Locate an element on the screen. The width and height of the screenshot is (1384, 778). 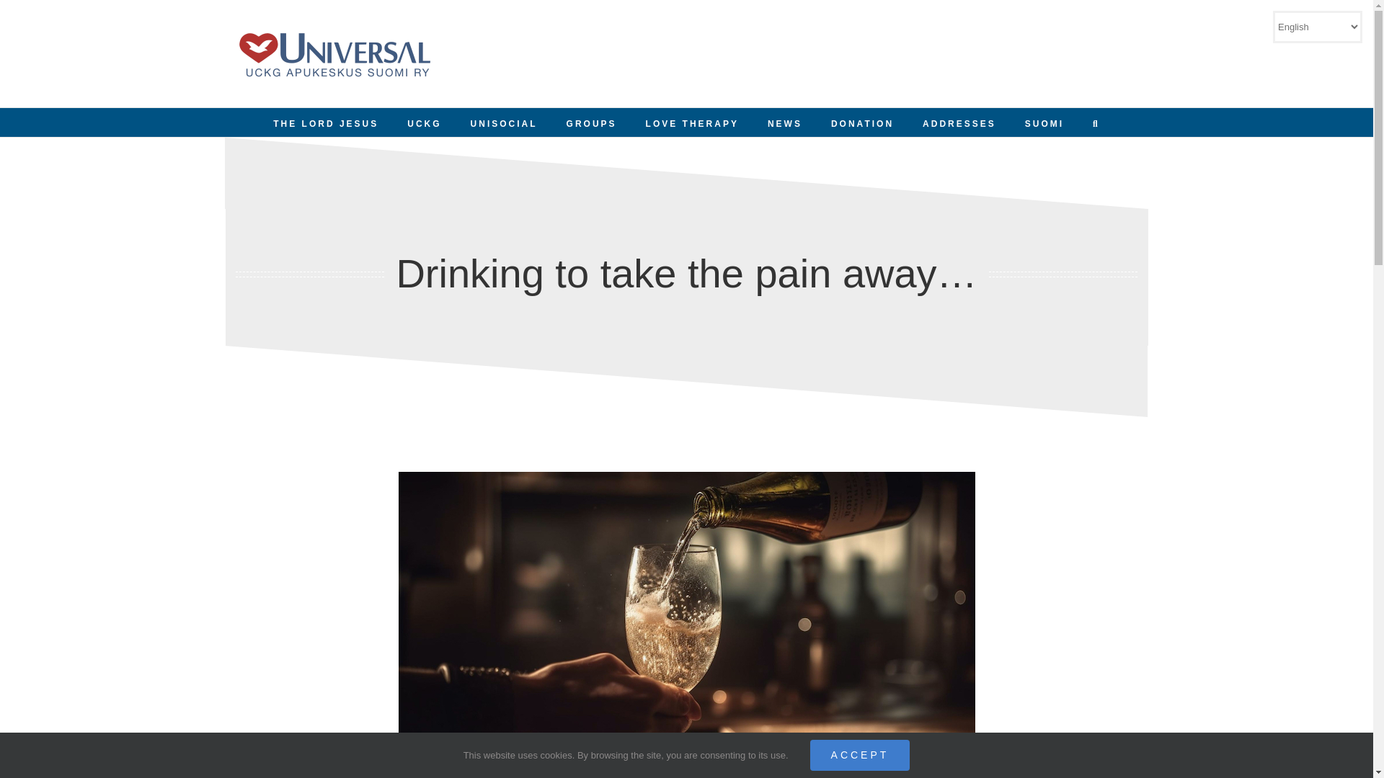
UCKG is located at coordinates (424, 122).